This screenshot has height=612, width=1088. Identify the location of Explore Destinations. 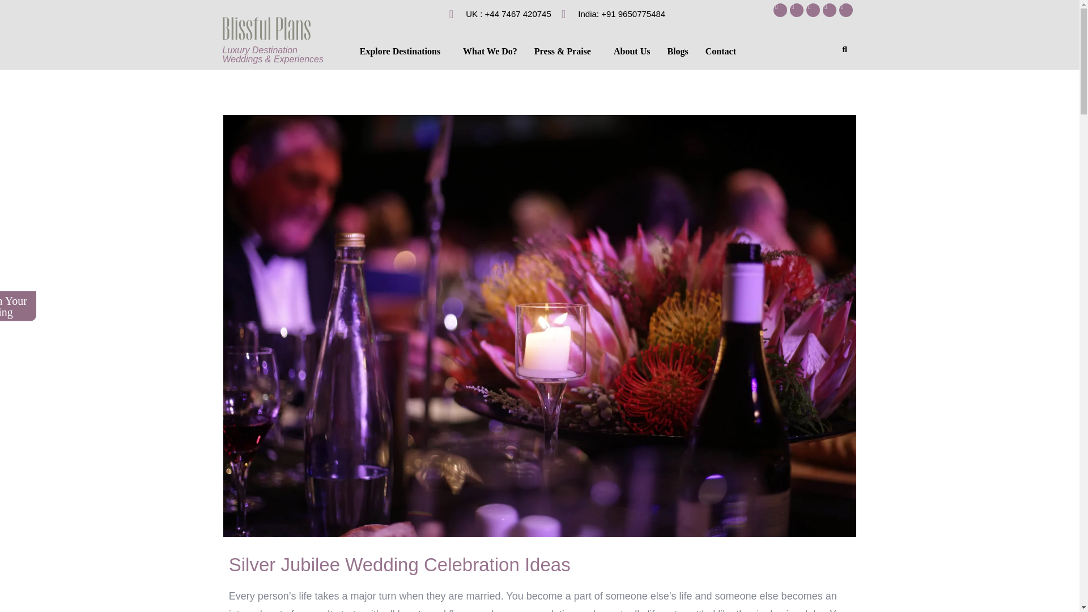
(403, 52).